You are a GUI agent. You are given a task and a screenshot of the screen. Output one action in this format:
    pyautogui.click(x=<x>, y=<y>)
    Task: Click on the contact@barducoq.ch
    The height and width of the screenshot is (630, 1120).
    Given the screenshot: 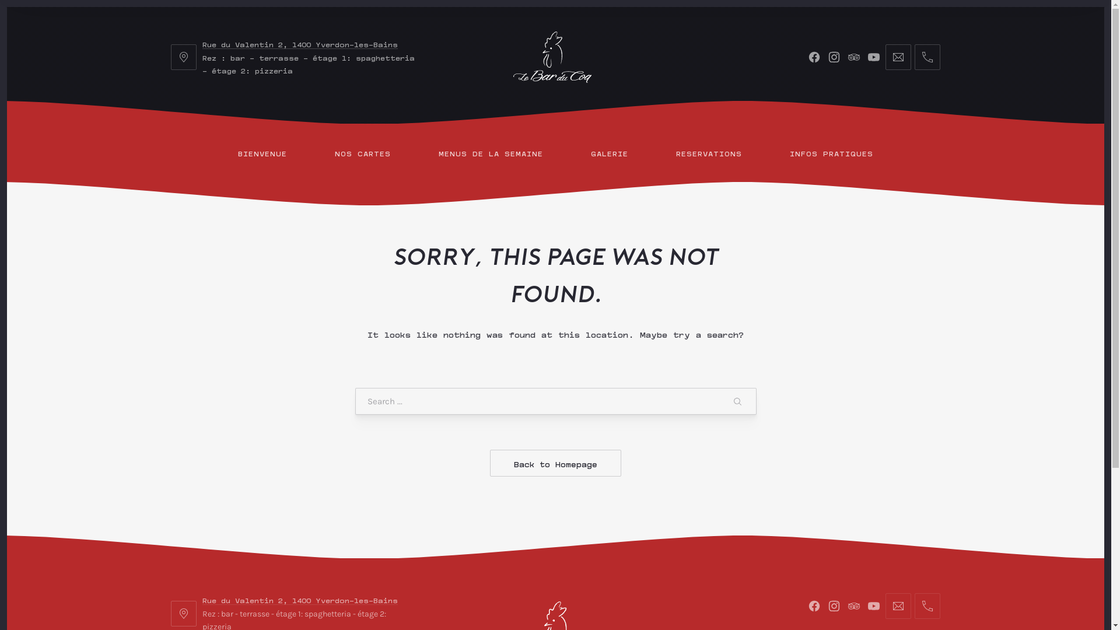 What is the action you would take?
    pyautogui.click(x=898, y=57)
    